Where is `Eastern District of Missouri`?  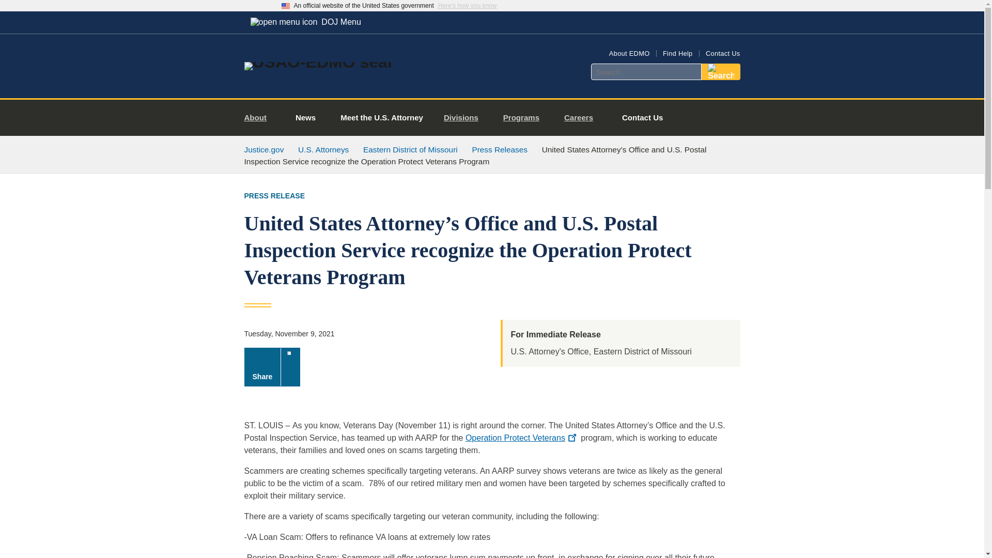
Eastern District of Missouri is located at coordinates (410, 149).